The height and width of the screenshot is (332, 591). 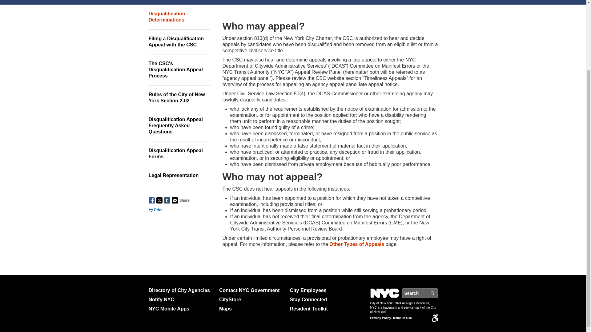 What do you see at coordinates (179, 154) in the screenshot?
I see `Disqualification Appeal Forms` at bounding box center [179, 154].